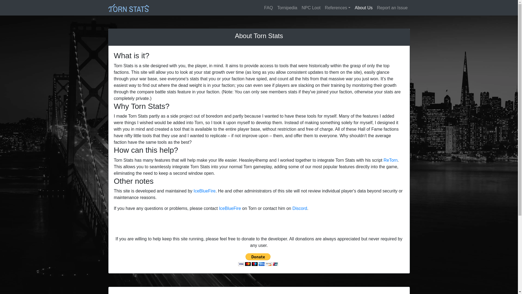 This screenshot has height=294, width=522. What do you see at coordinates (287, 8) in the screenshot?
I see `Tornipedia` at bounding box center [287, 8].